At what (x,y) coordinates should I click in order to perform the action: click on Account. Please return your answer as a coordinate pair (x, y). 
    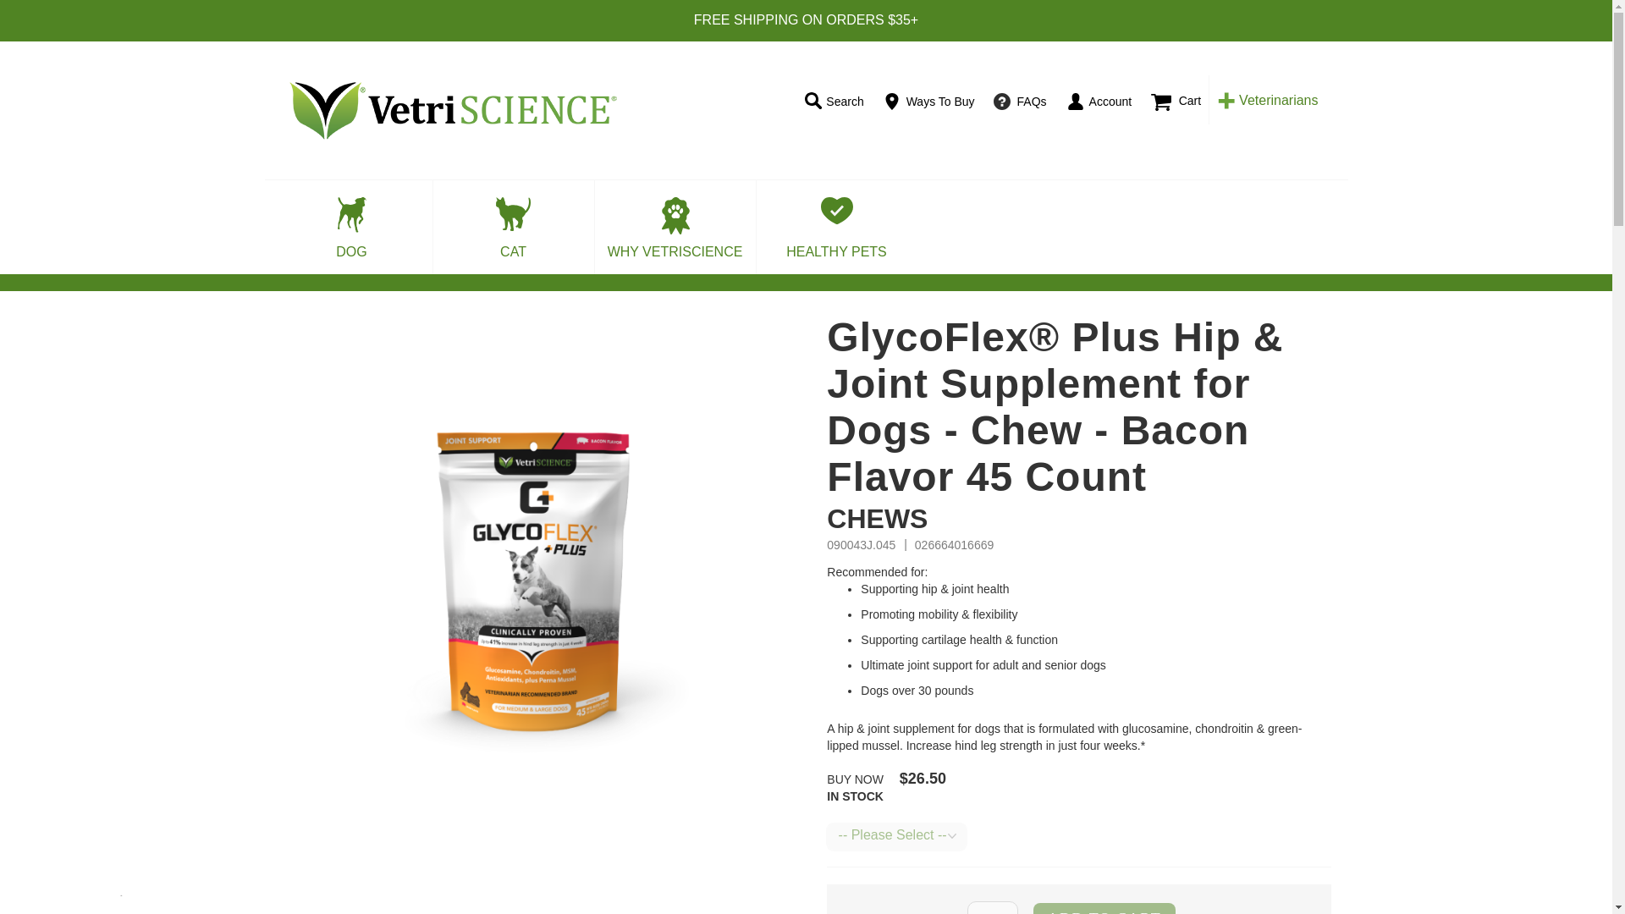
    Looking at the image, I should click on (1102, 102).